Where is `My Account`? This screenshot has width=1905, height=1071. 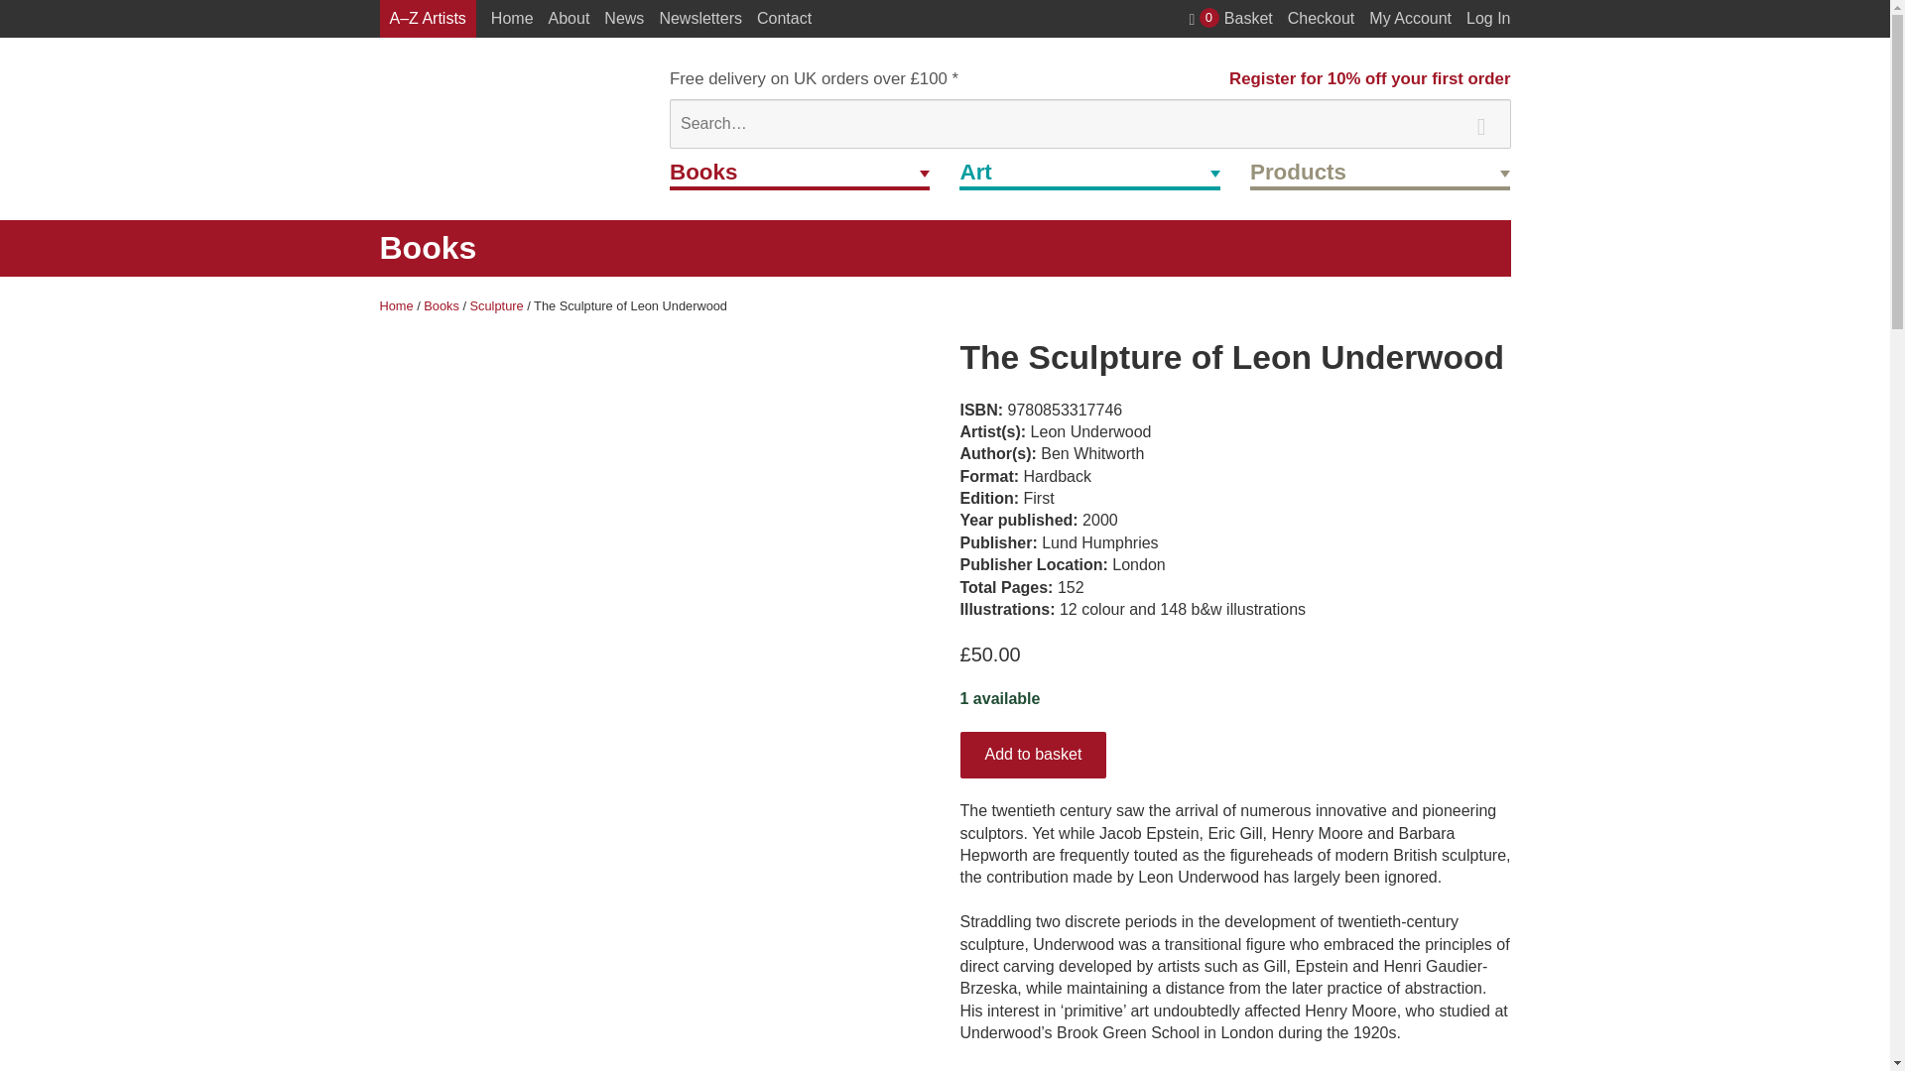
My Account is located at coordinates (1411, 18).